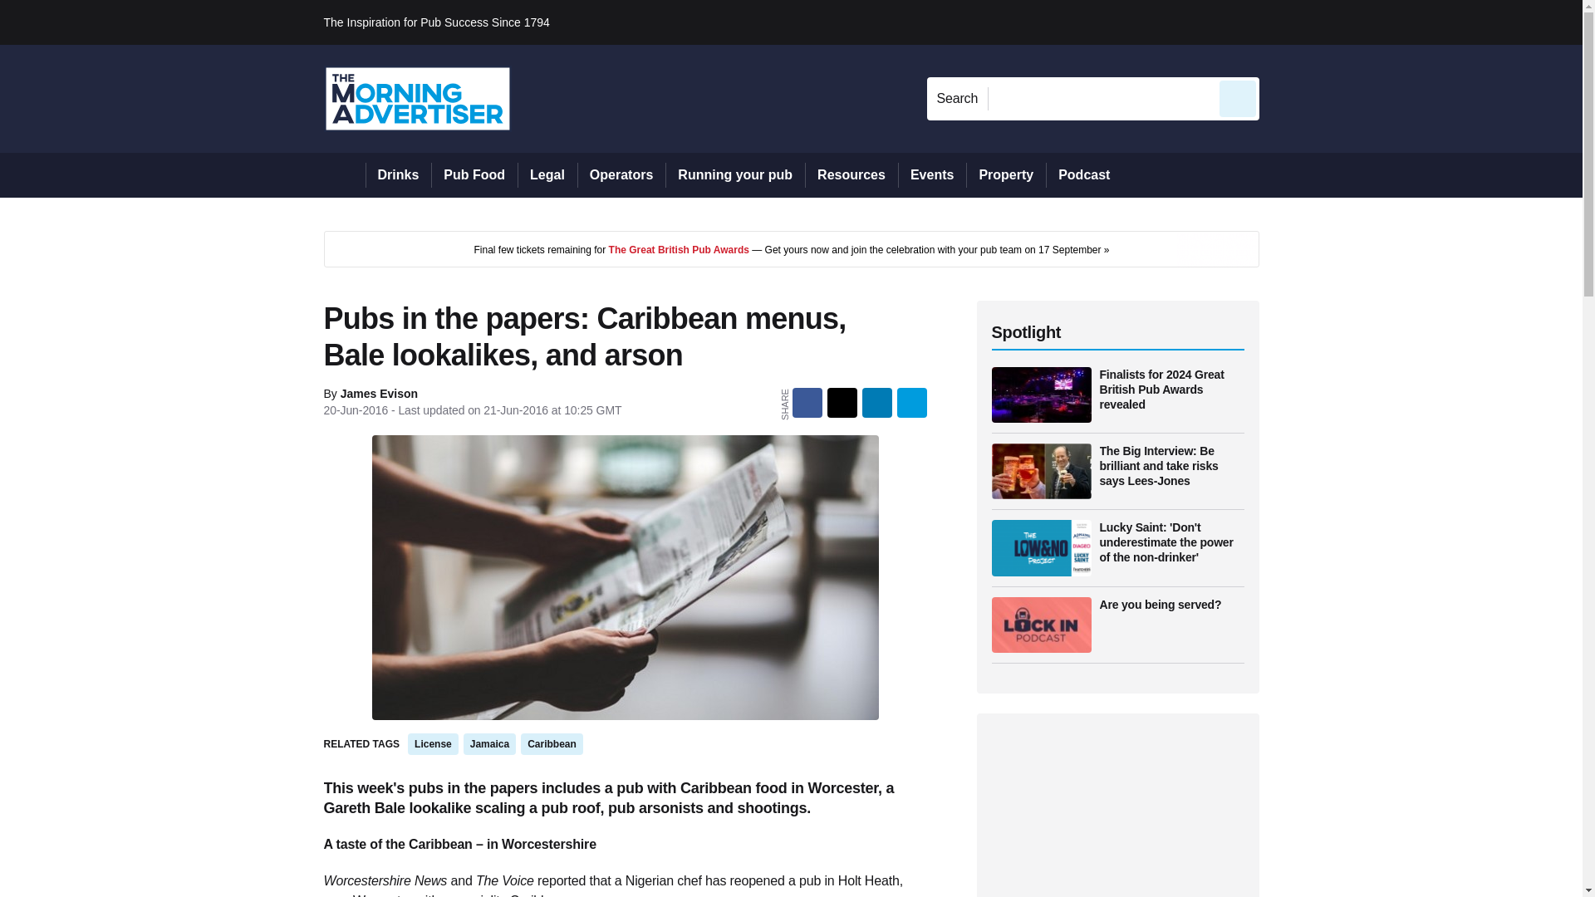  I want to click on The Morning Advertiser, so click(417, 98).